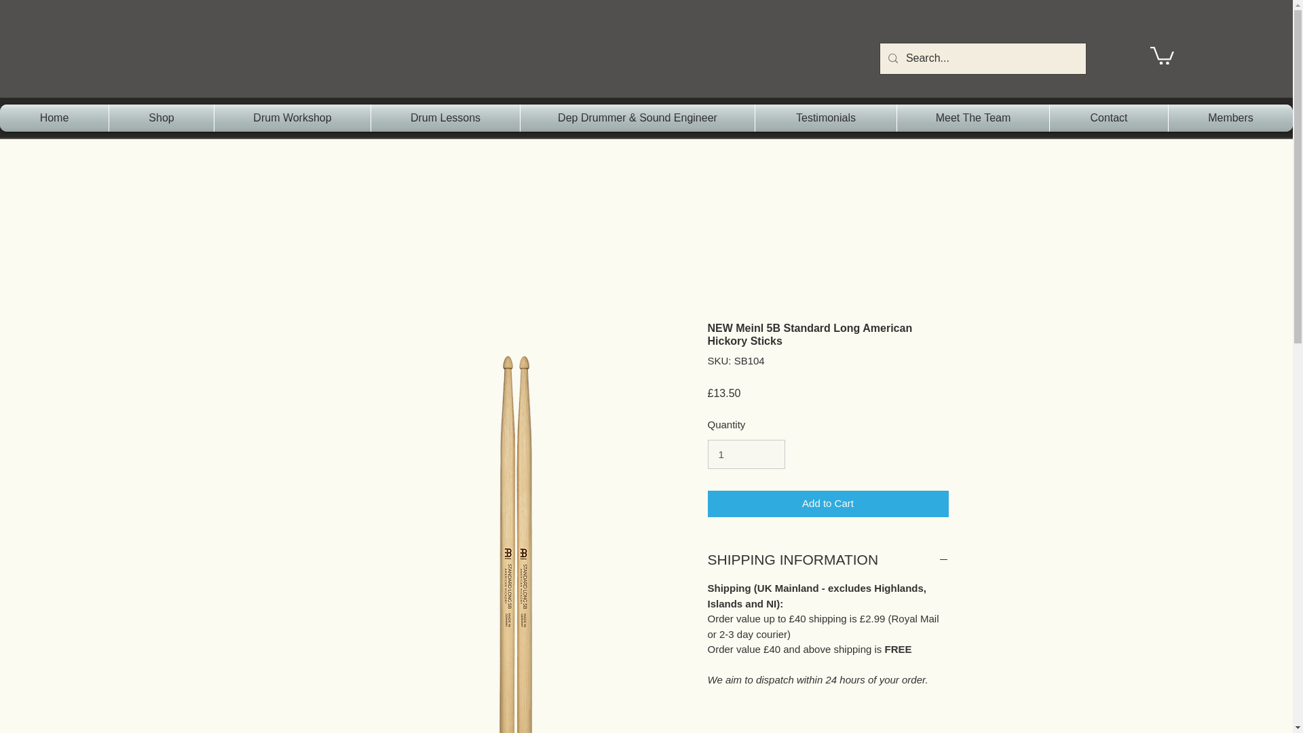  I want to click on Drum Lessons, so click(445, 118).